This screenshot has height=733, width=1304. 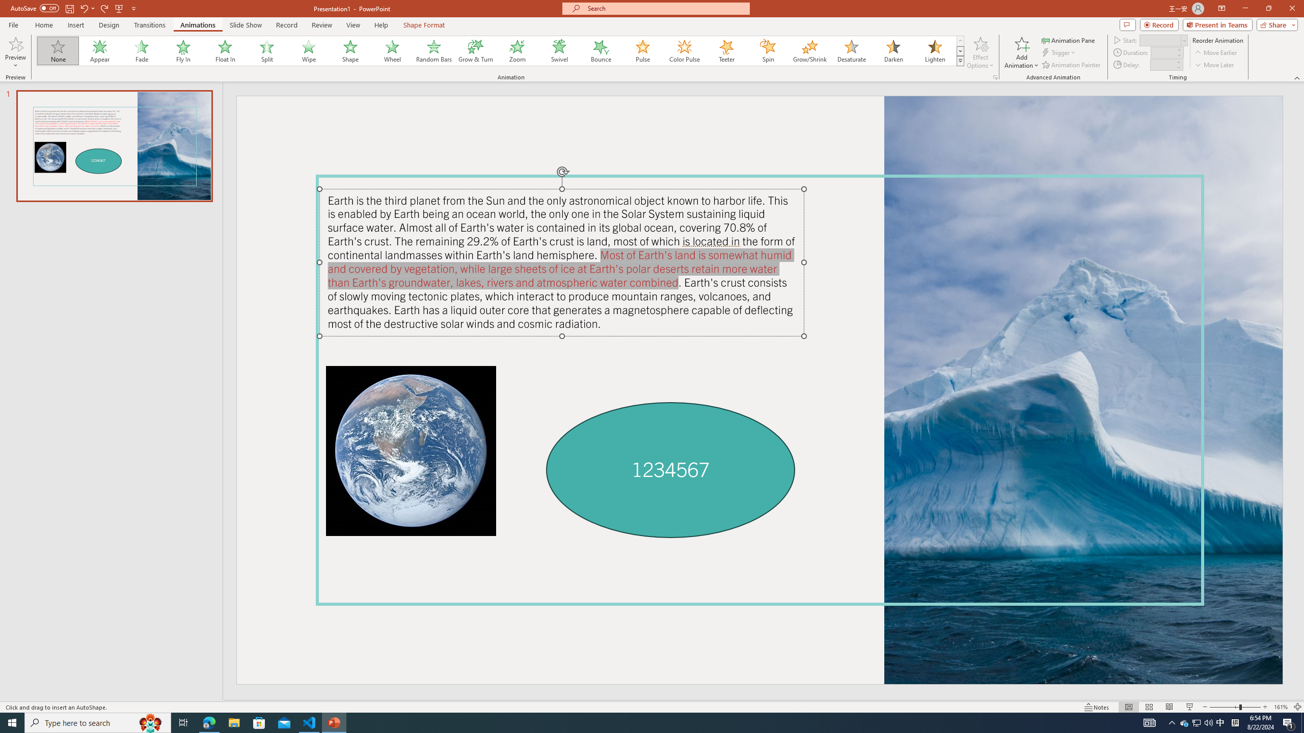 What do you see at coordinates (1161, 65) in the screenshot?
I see `Animation Delay` at bounding box center [1161, 65].